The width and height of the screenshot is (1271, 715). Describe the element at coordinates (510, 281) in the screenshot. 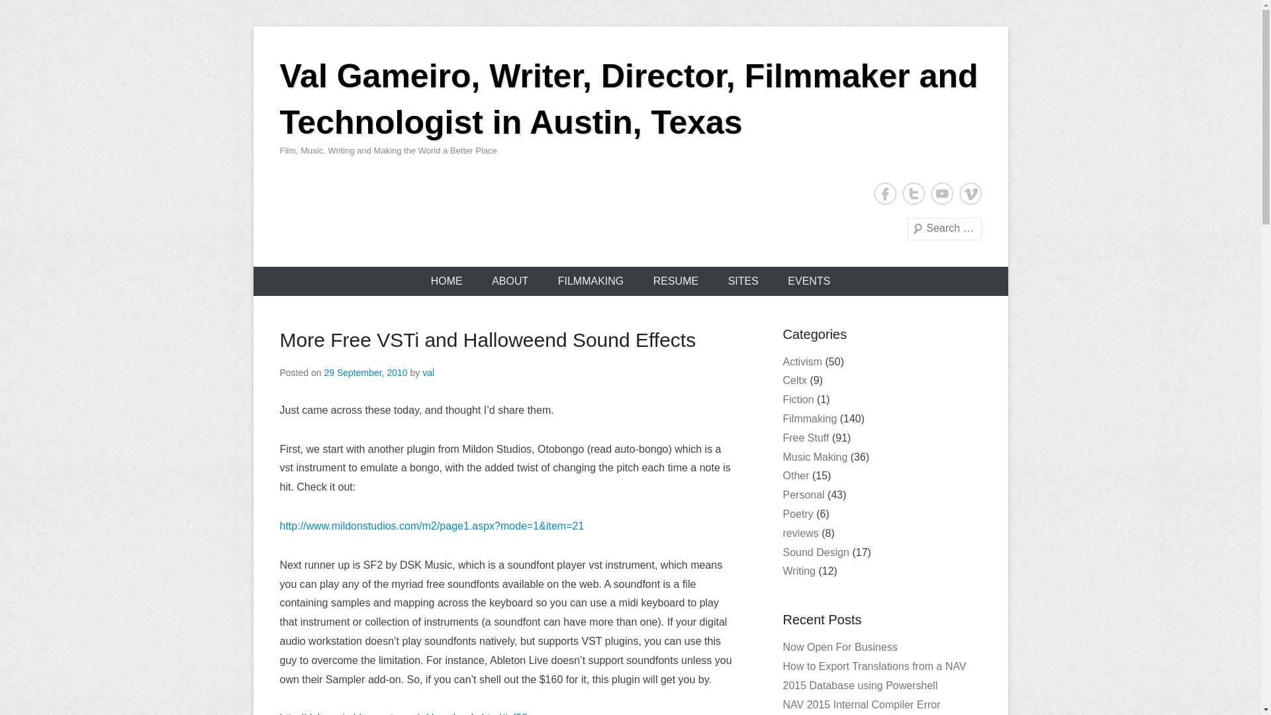

I see `ABOUT` at that location.